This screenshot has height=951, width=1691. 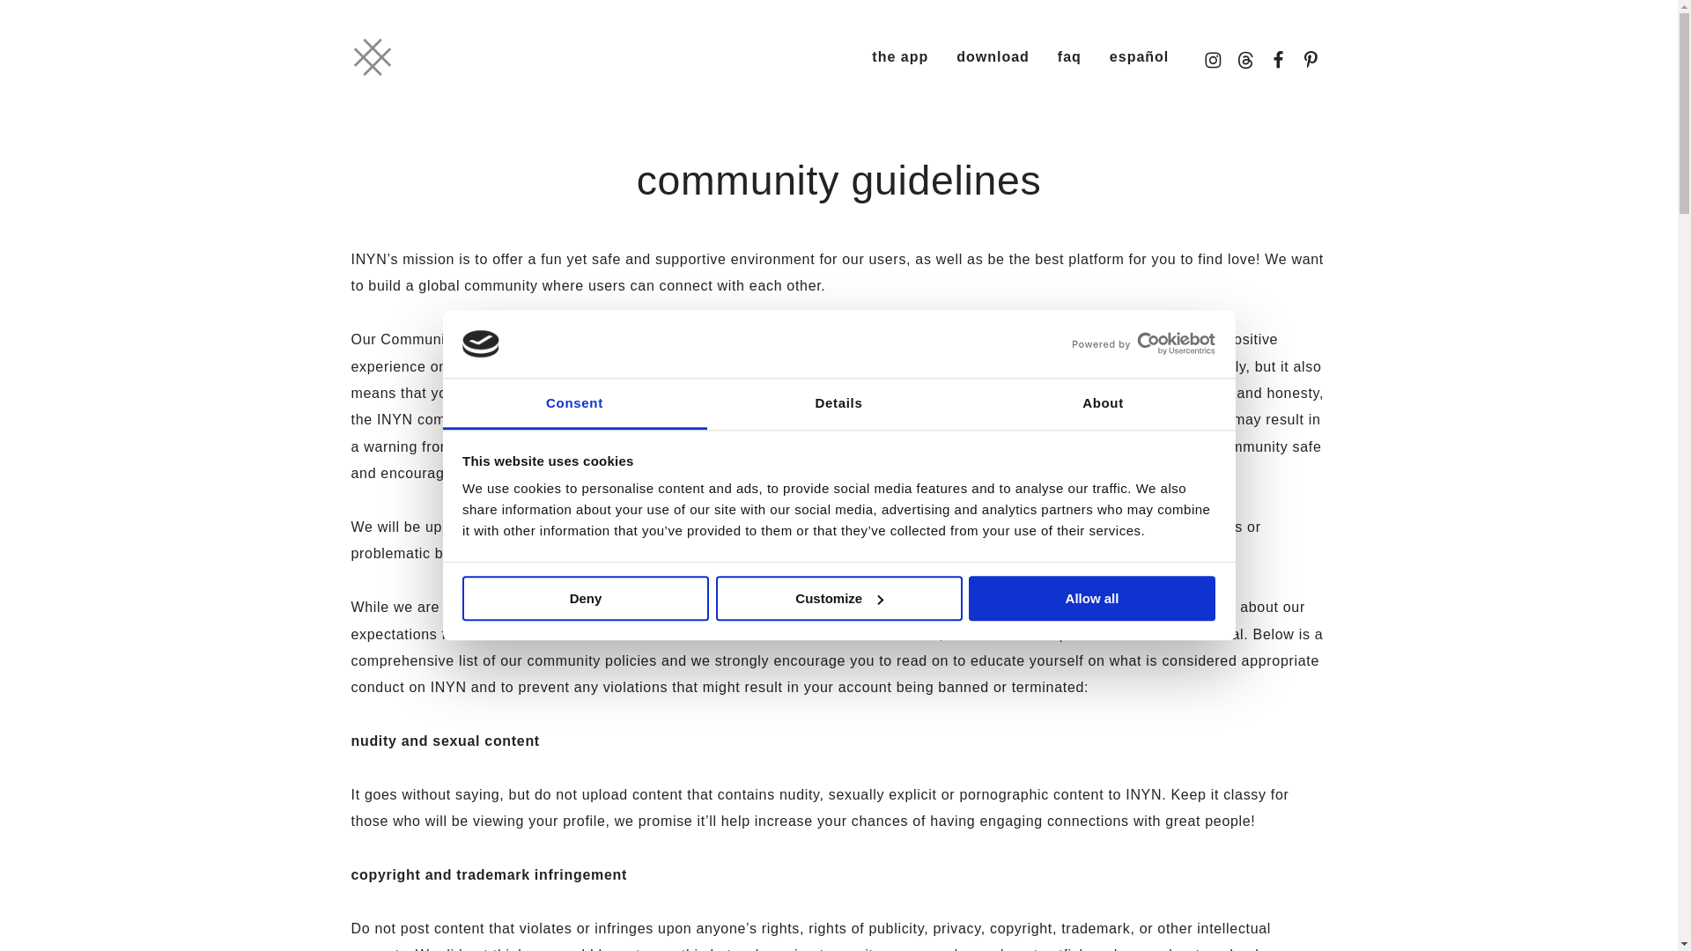 I want to click on Customize, so click(x=838, y=599).